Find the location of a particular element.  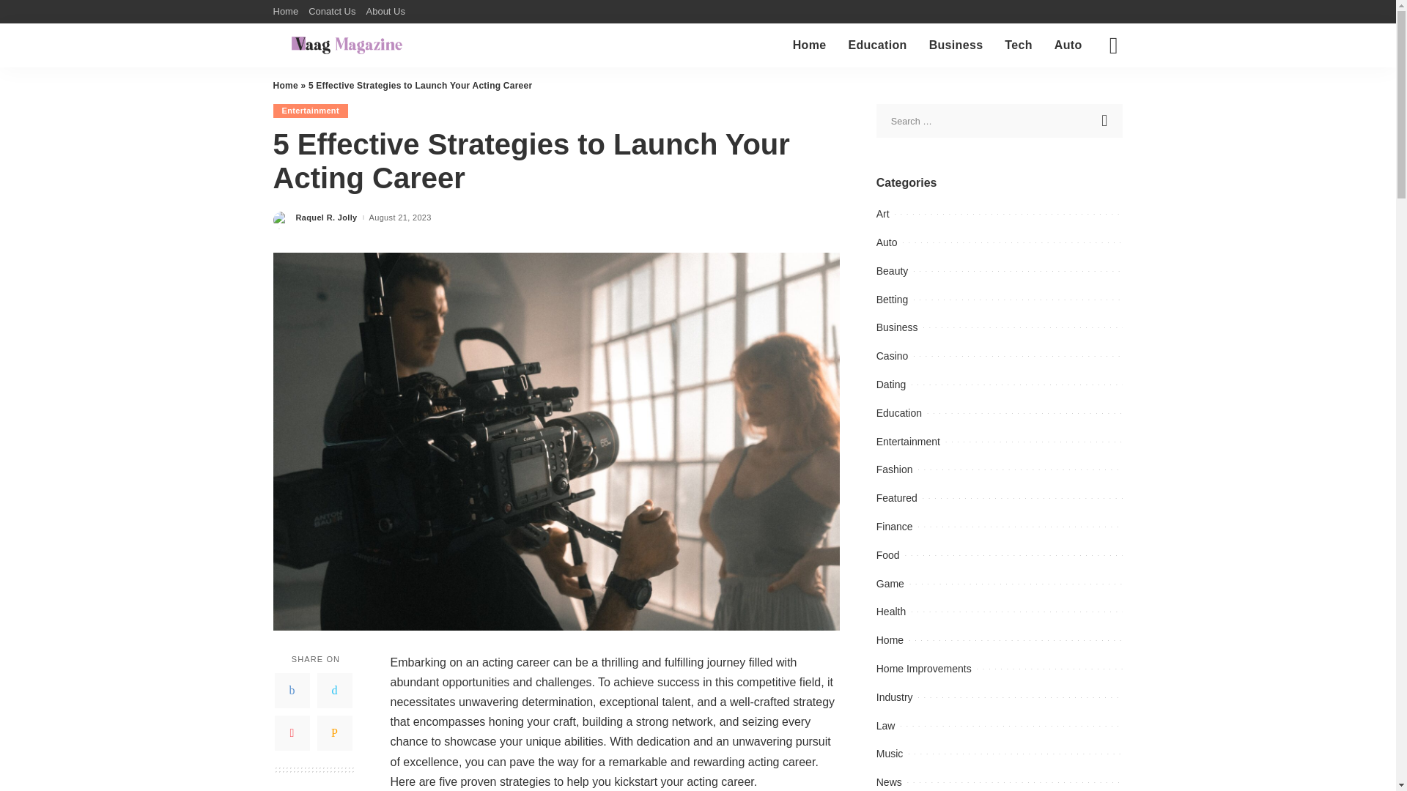

Business is located at coordinates (956, 45).